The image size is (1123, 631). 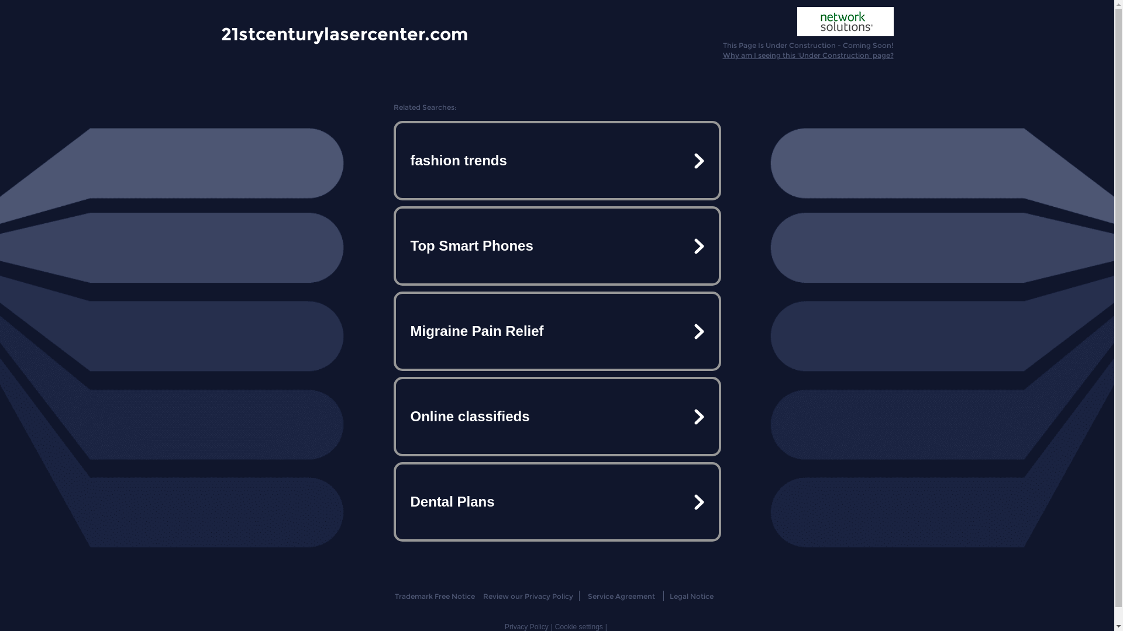 I want to click on Top Smart Phones, so click(x=557, y=246).